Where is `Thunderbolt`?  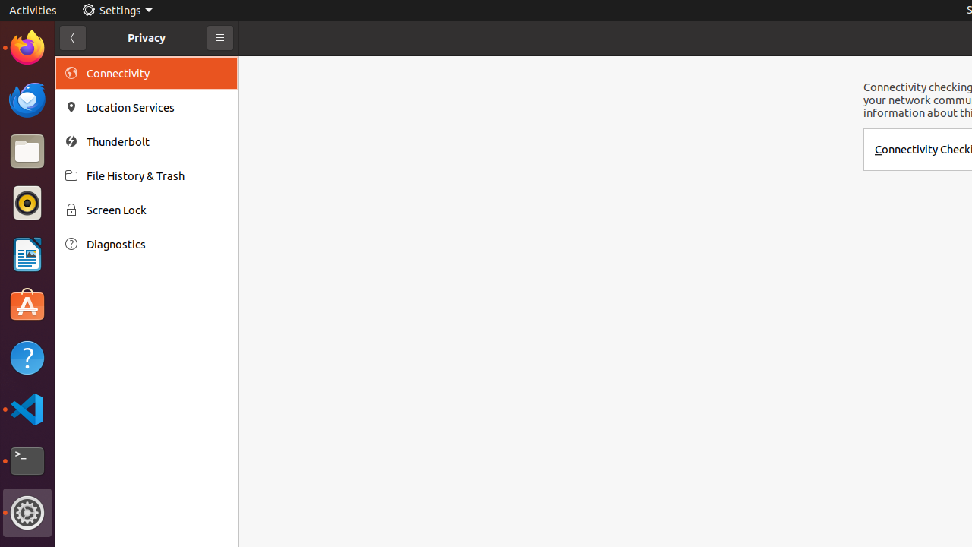
Thunderbolt is located at coordinates (157, 141).